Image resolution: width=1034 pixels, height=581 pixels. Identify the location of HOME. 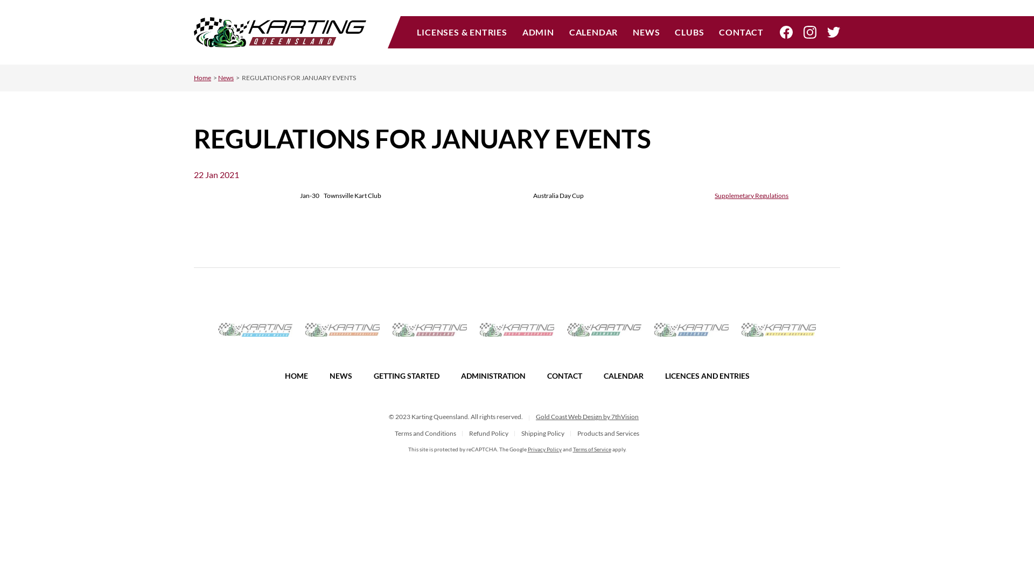
(296, 375).